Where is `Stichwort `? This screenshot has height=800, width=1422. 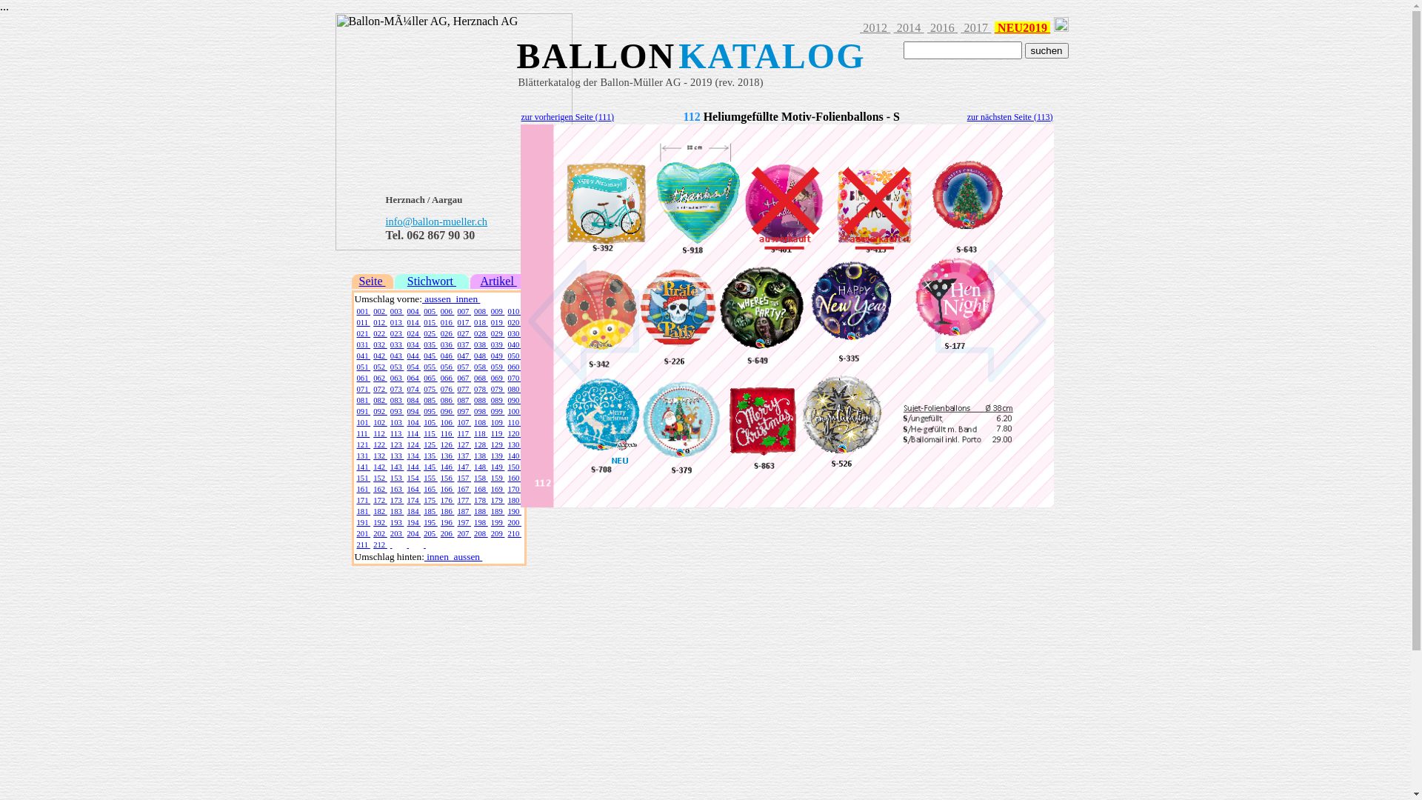
Stichwort  is located at coordinates (432, 281).